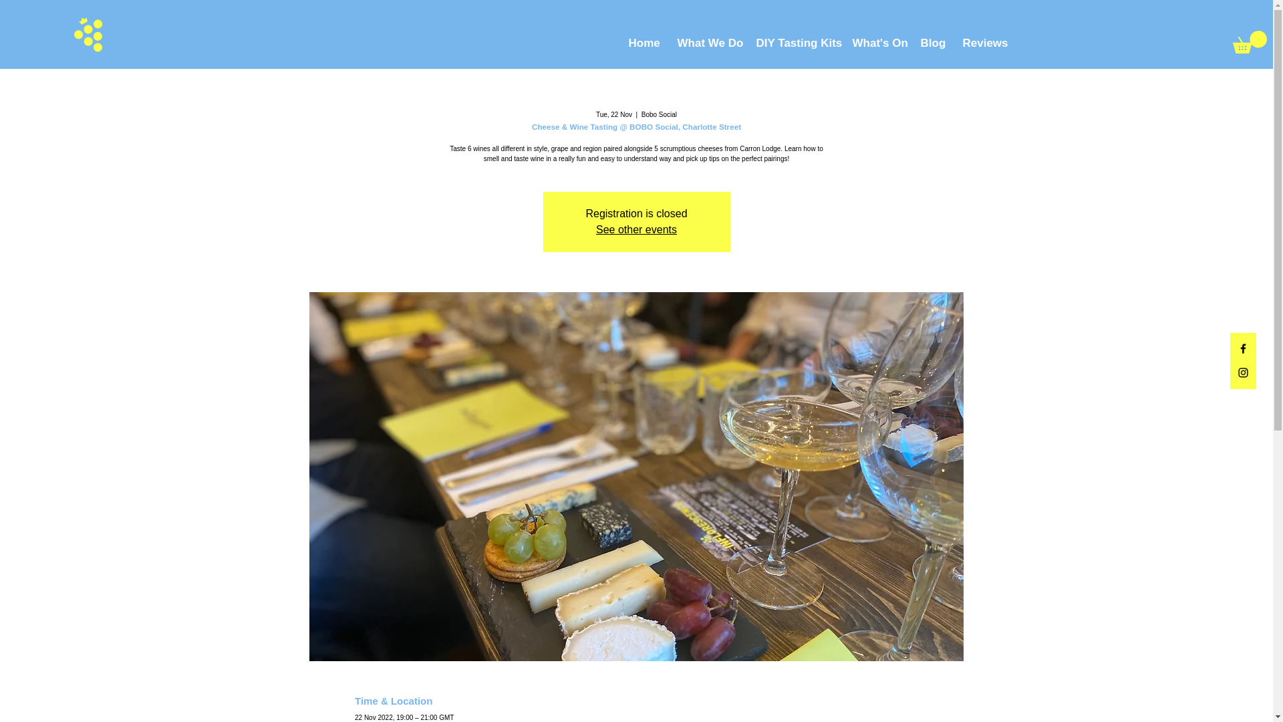 Image resolution: width=1283 pixels, height=722 pixels. What do you see at coordinates (793, 43) in the screenshot?
I see `DIY Tasting Kits` at bounding box center [793, 43].